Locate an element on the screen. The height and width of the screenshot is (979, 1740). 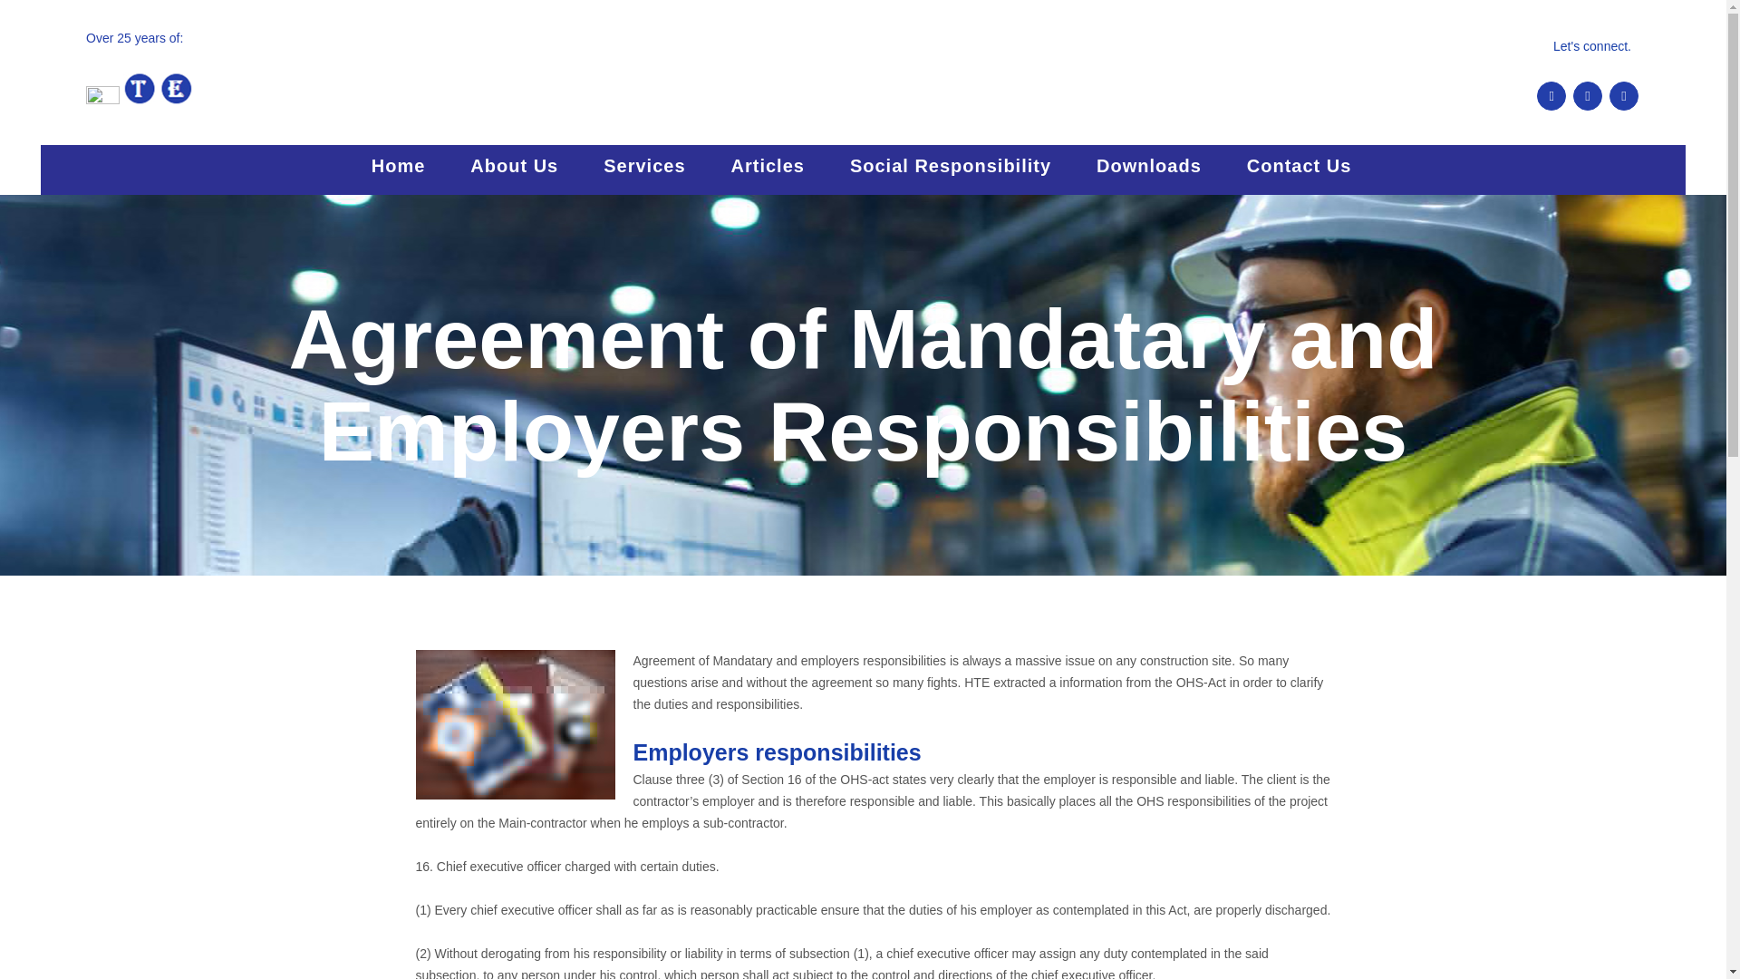
Home is located at coordinates (399, 165).